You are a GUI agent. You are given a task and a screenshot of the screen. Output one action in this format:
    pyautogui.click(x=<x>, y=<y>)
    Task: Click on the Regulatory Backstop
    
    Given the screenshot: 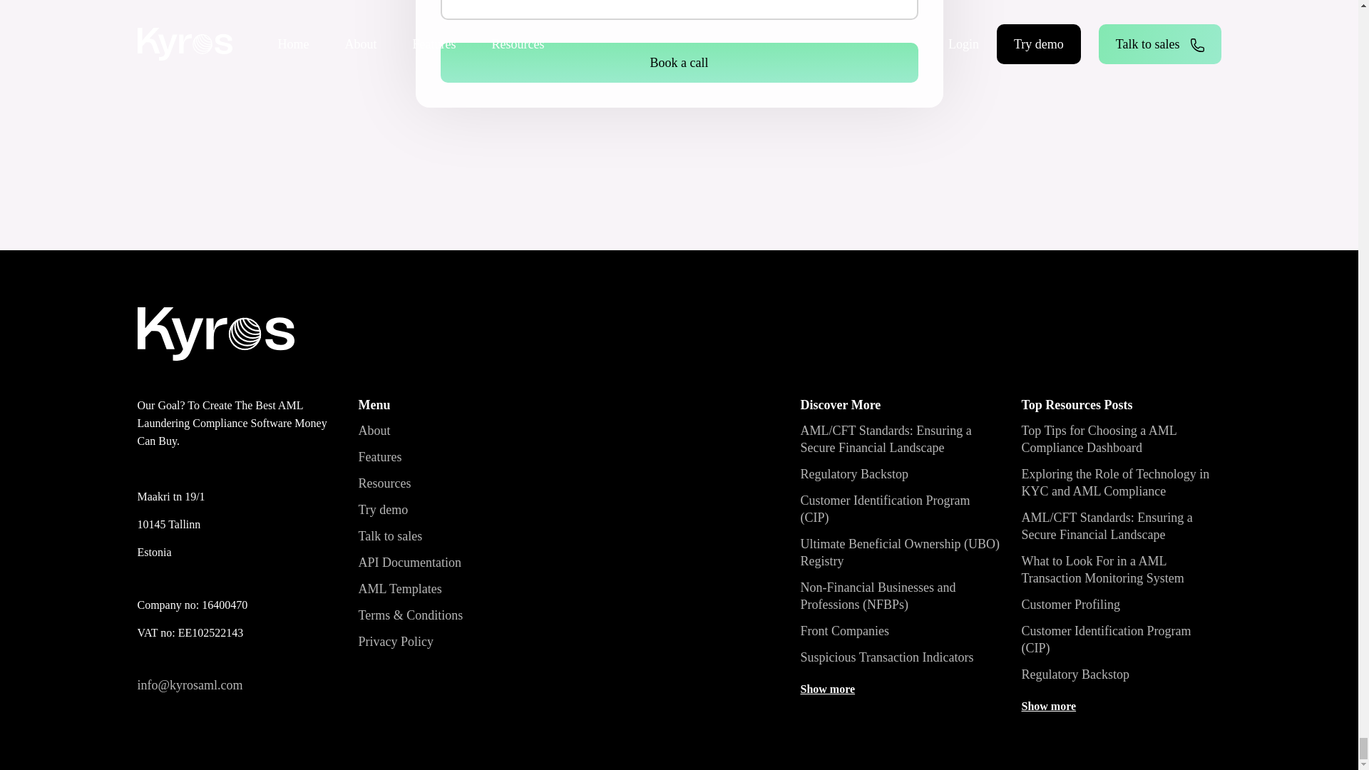 What is the action you would take?
    pyautogui.click(x=853, y=474)
    